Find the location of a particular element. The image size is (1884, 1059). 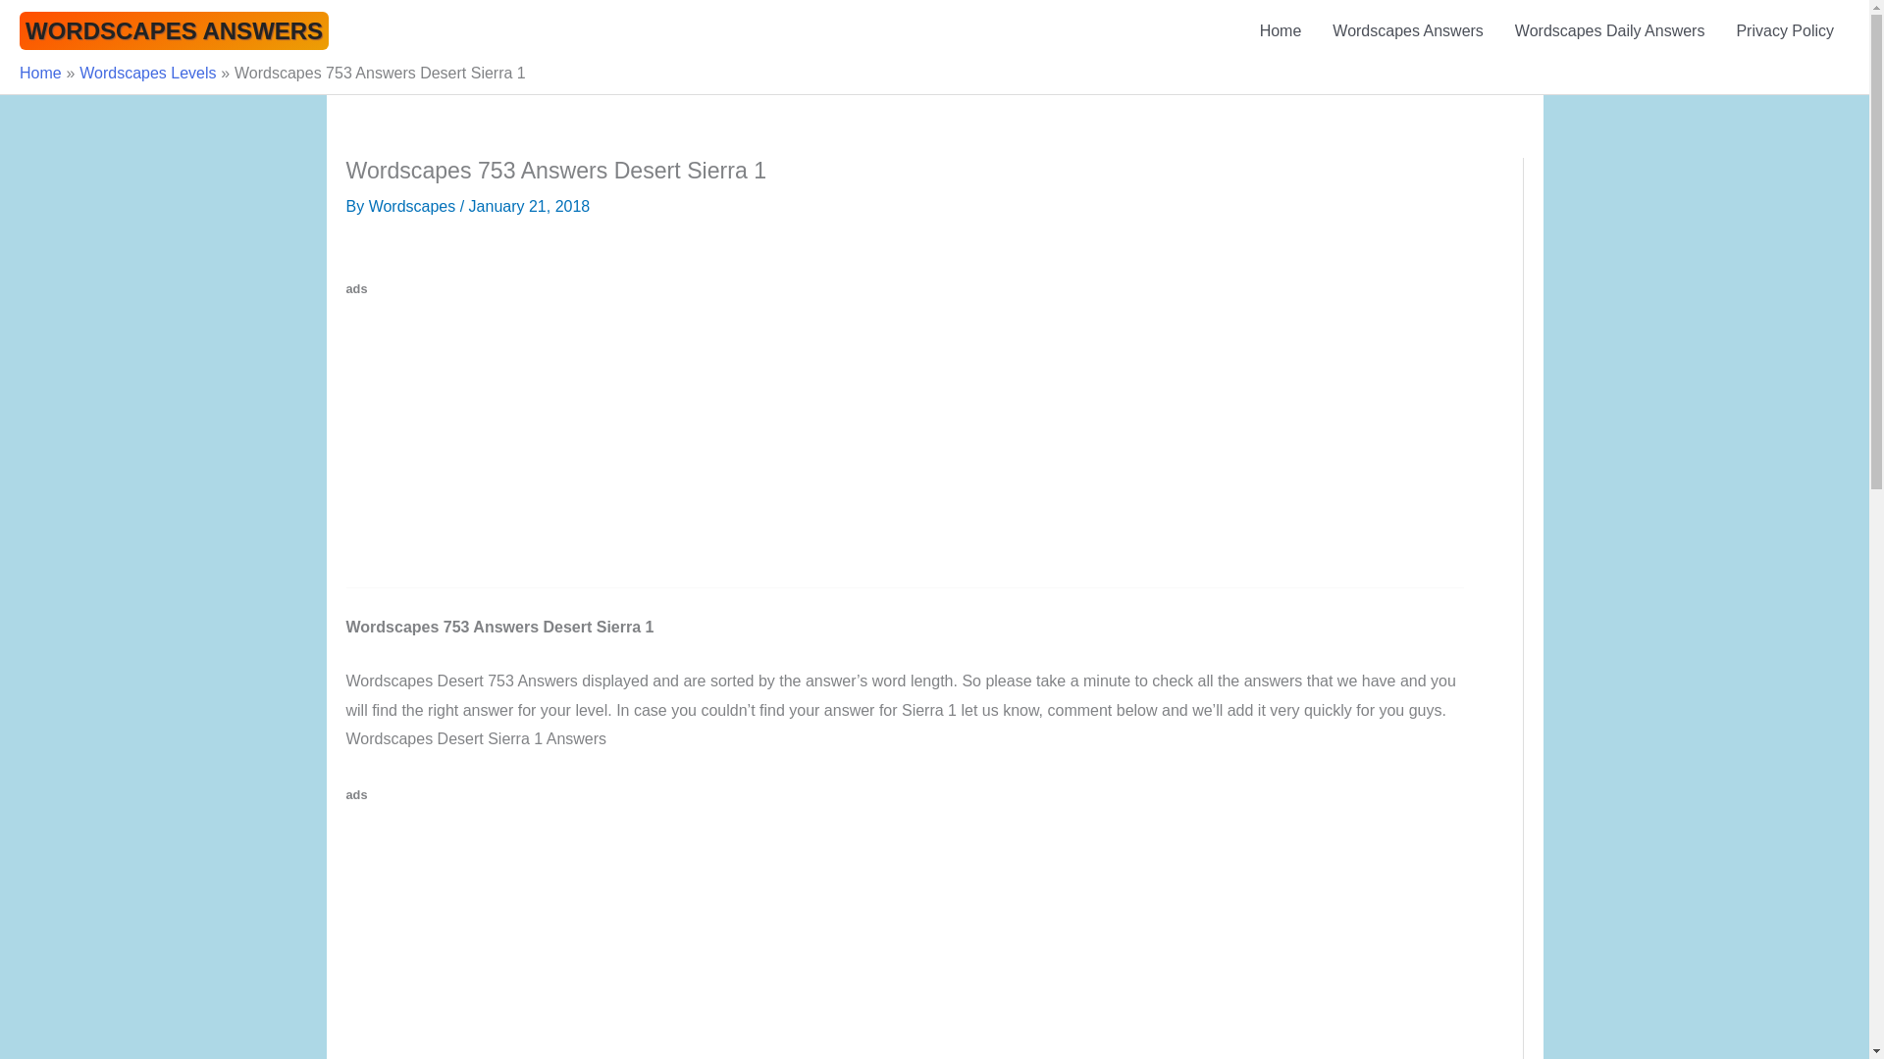

Home is located at coordinates (40, 73).